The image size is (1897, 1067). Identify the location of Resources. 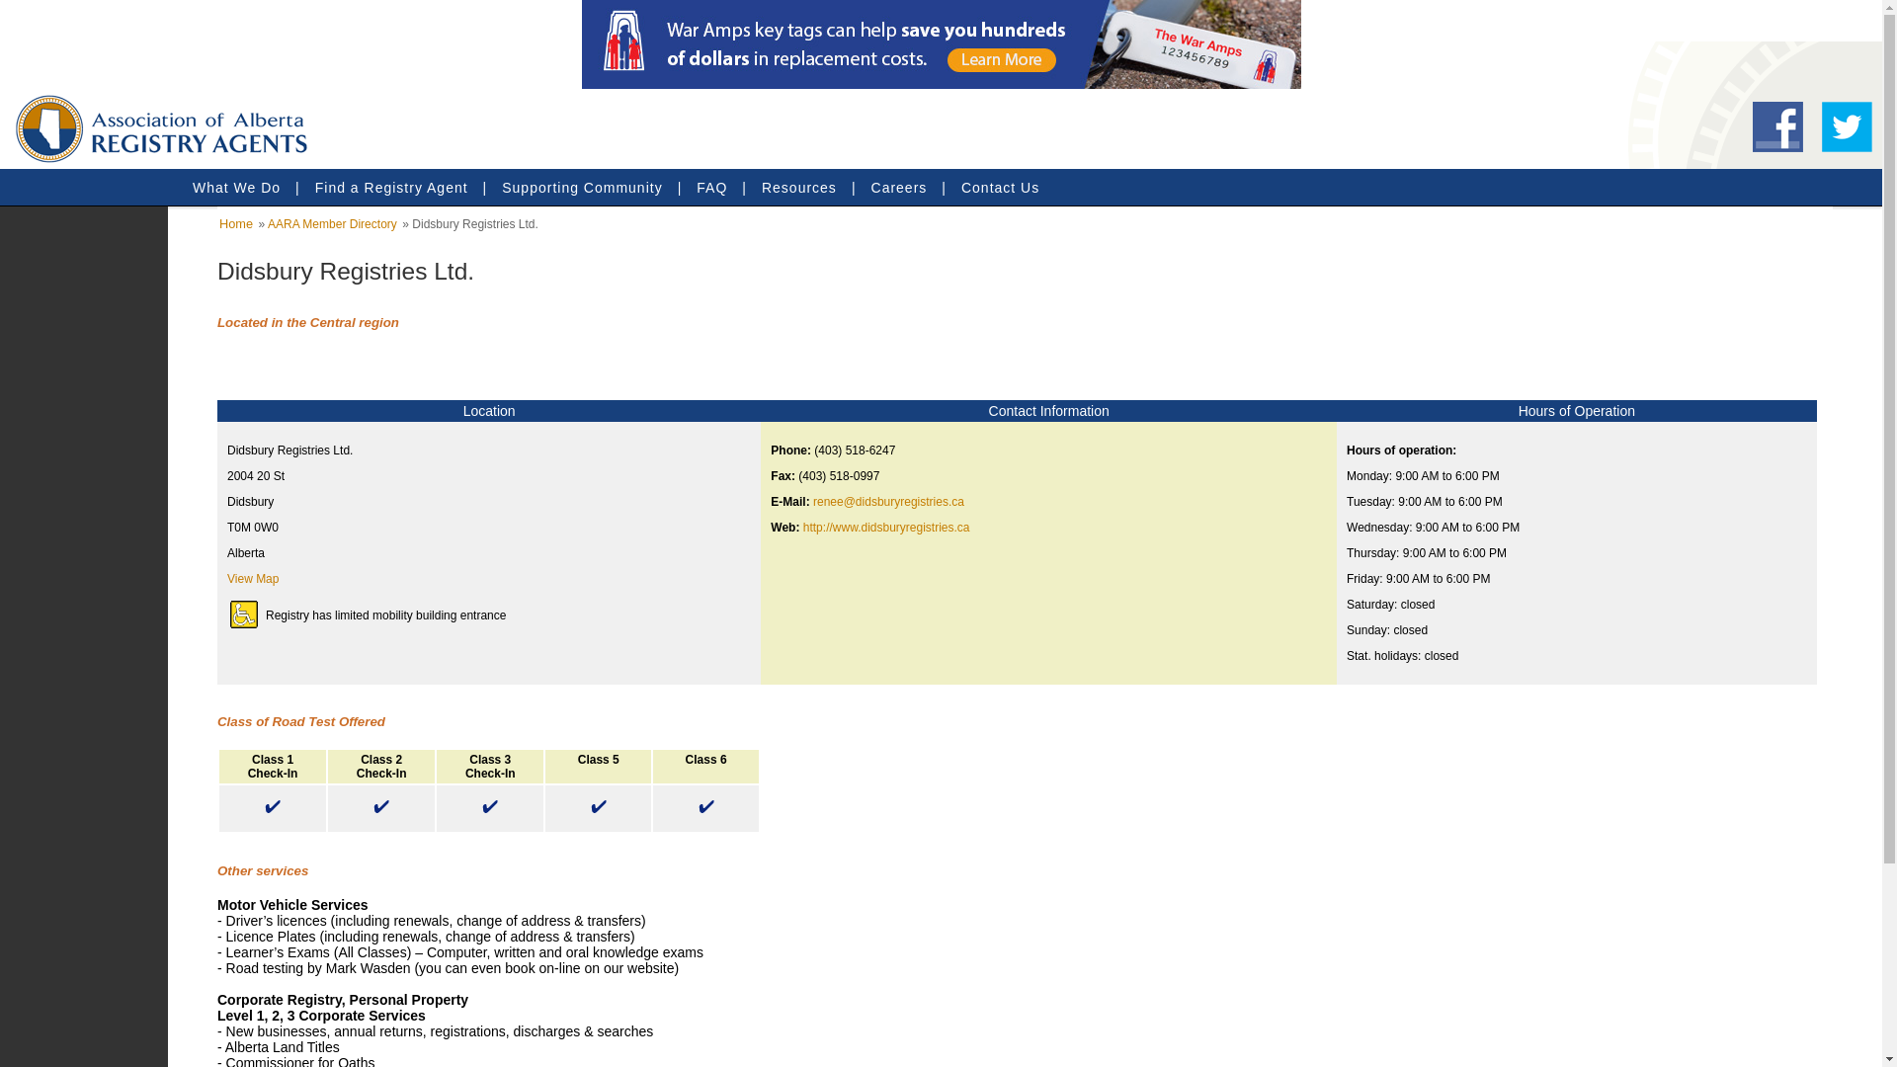
(799, 188).